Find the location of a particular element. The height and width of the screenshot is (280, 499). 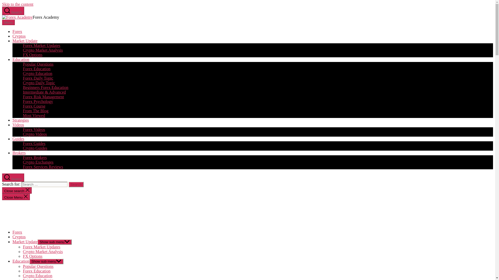

Search is located at coordinates (13, 177).